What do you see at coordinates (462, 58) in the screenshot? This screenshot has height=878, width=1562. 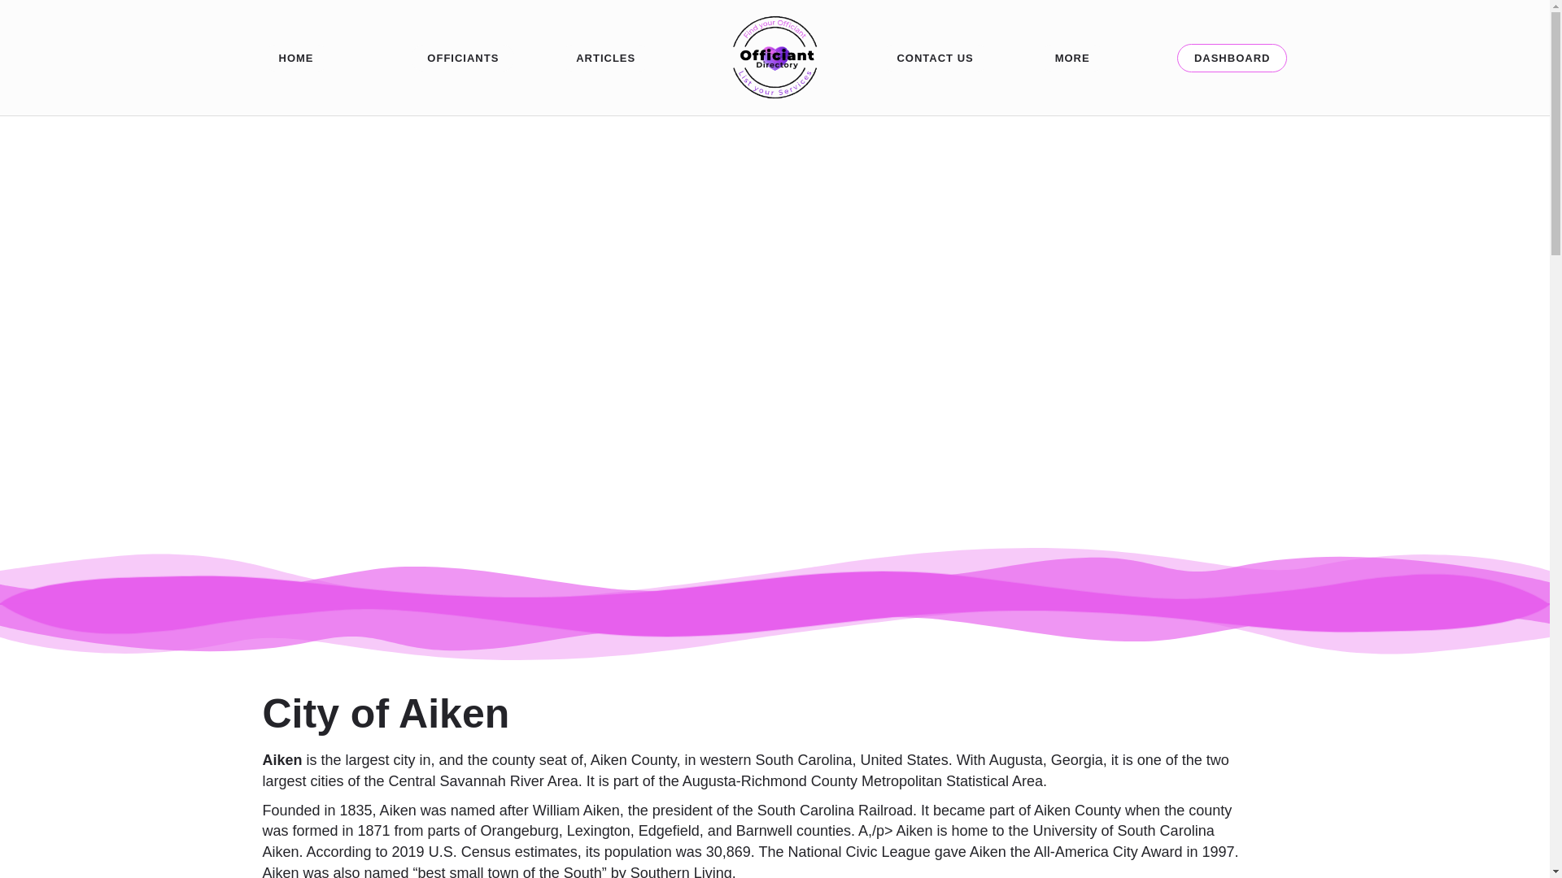 I see `OFFICIANTS` at bounding box center [462, 58].